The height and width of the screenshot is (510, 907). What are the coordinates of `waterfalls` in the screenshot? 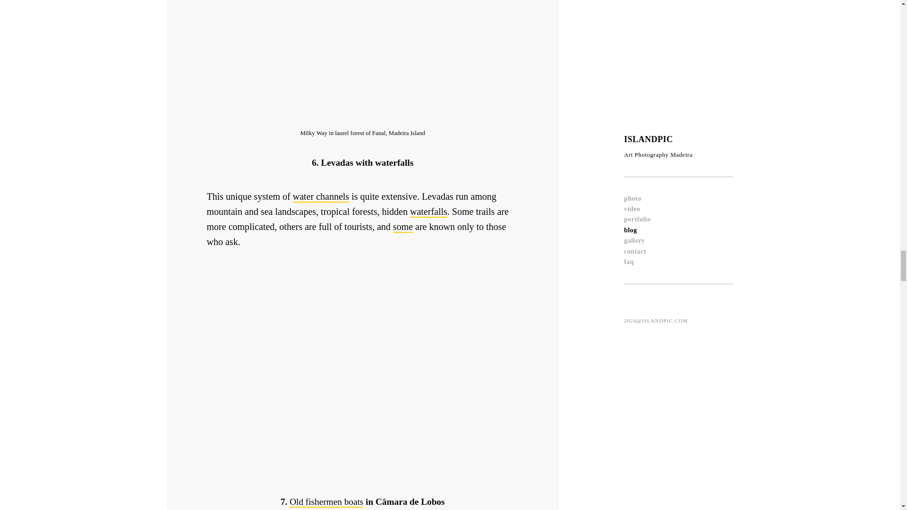 It's located at (428, 212).